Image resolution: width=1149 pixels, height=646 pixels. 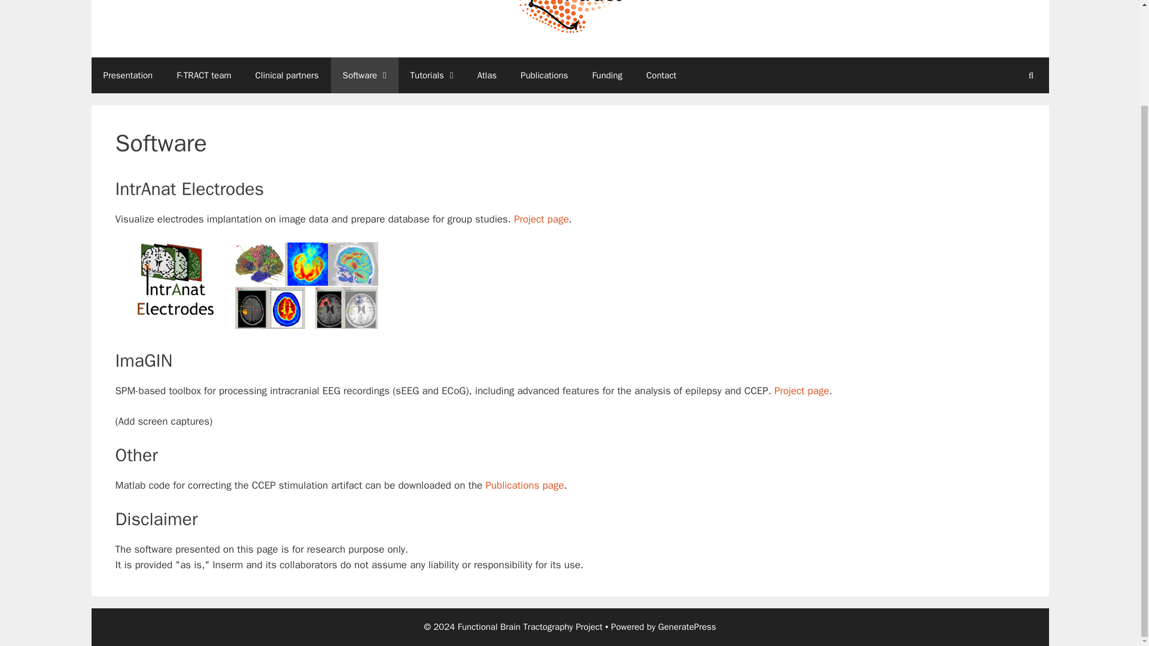 I want to click on Search, so click(x=1031, y=75).